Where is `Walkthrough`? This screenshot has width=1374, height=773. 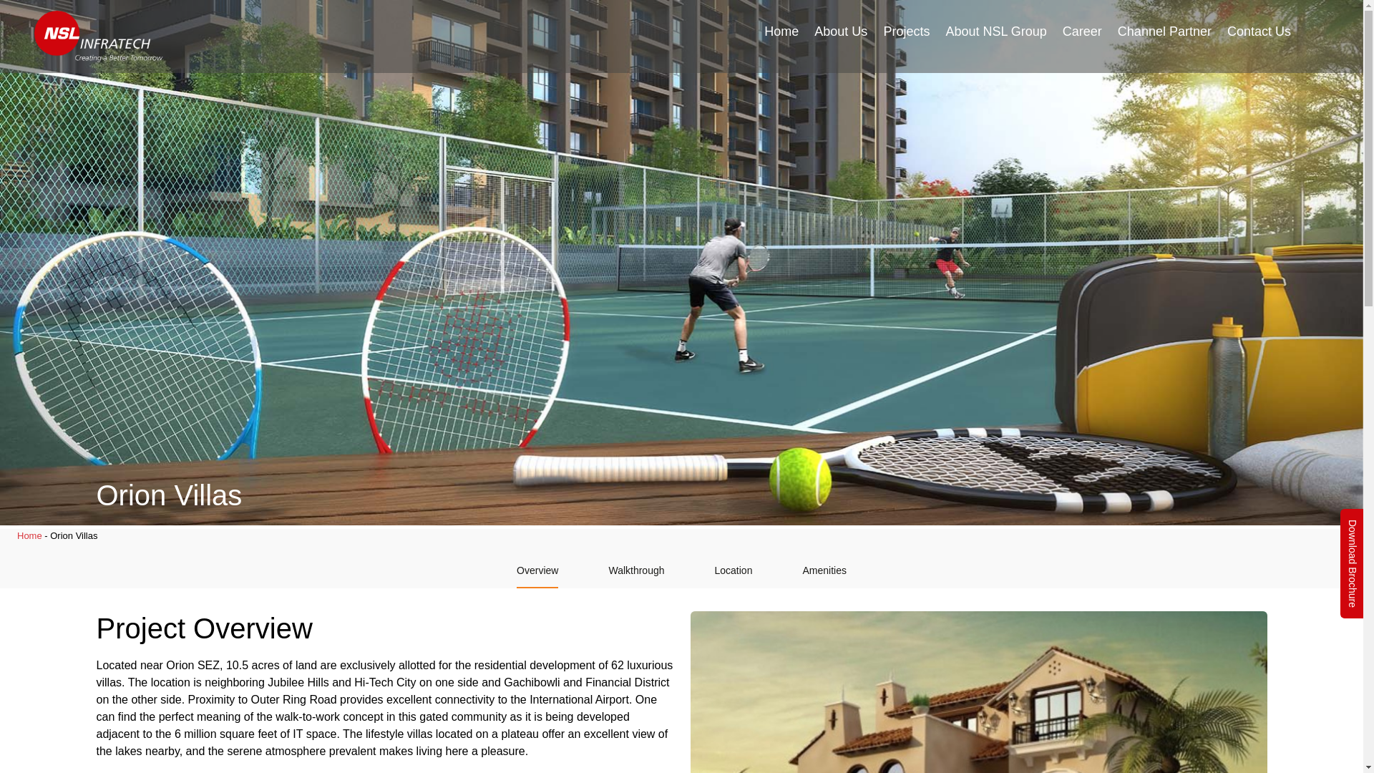
Walkthrough is located at coordinates (635, 571).